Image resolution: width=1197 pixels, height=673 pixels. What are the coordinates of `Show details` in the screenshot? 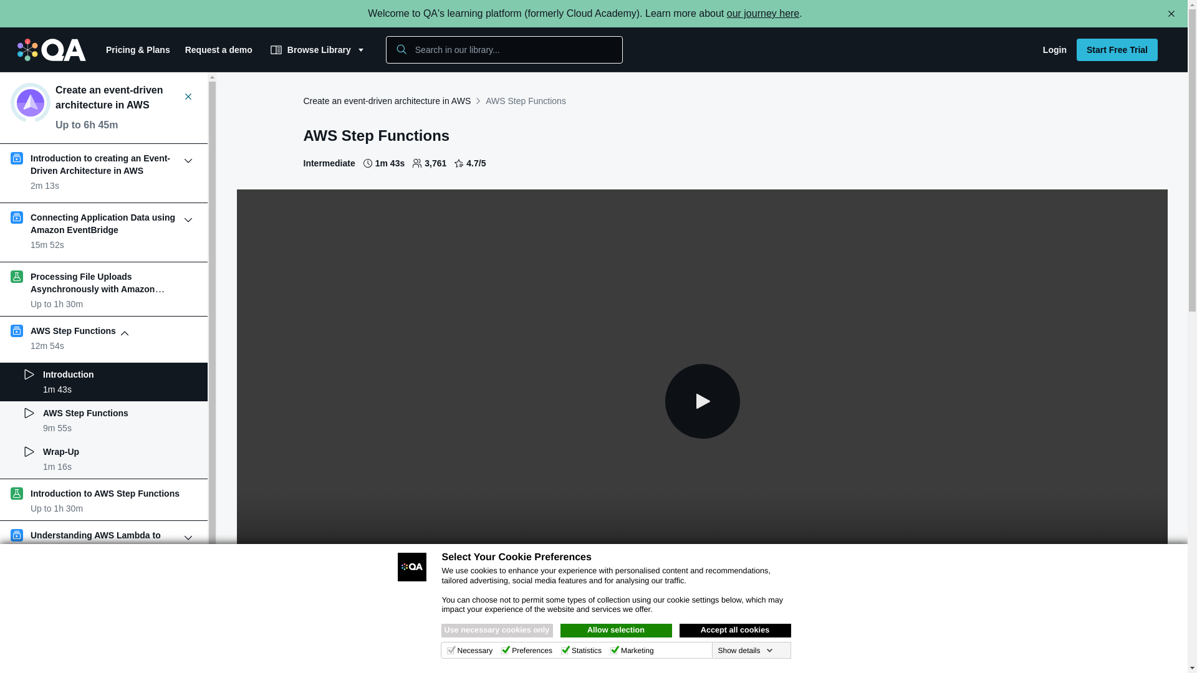 It's located at (744, 650).